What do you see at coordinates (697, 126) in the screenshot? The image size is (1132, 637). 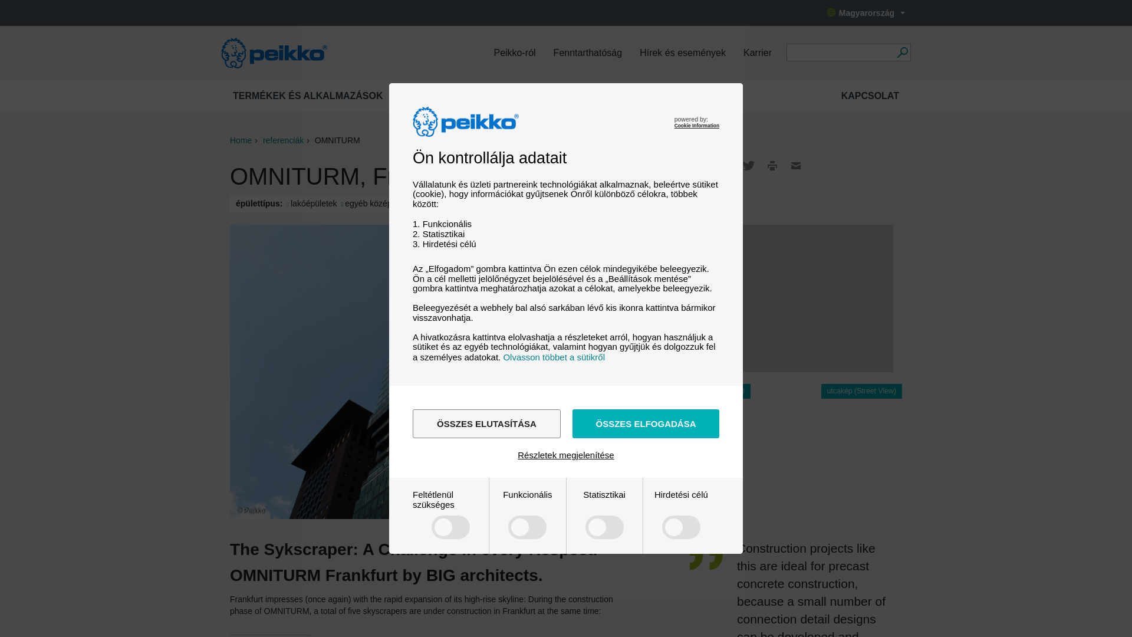 I see `Cookie Information` at bounding box center [697, 126].